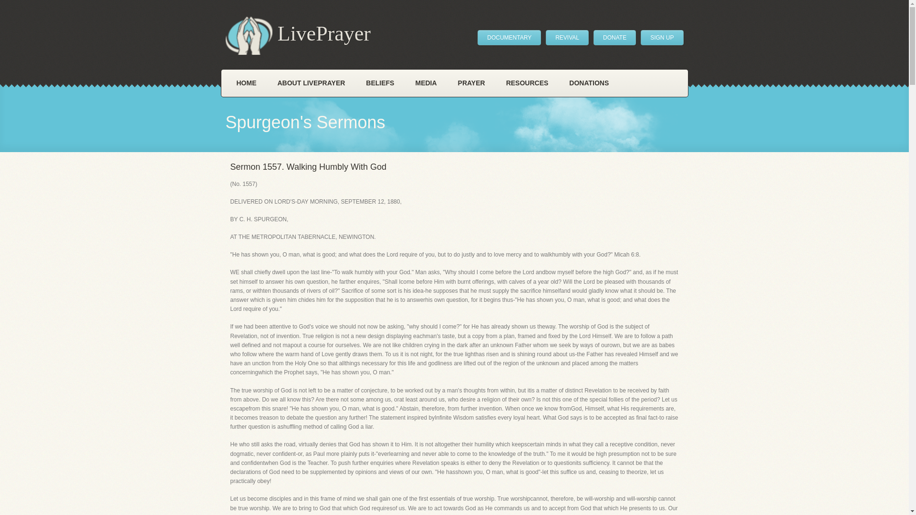 This screenshot has height=515, width=916. I want to click on ABOUT LIVEPRAYER, so click(312, 83).